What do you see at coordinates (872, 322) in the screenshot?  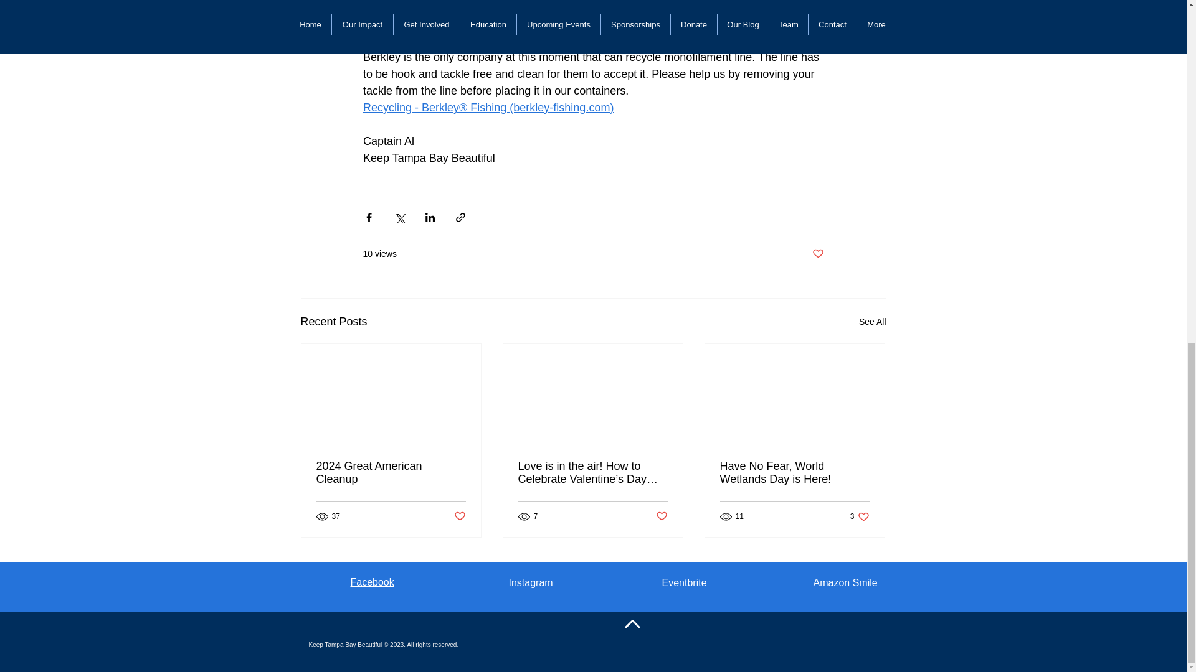 I see `See All` at bounding box center [872, 322].